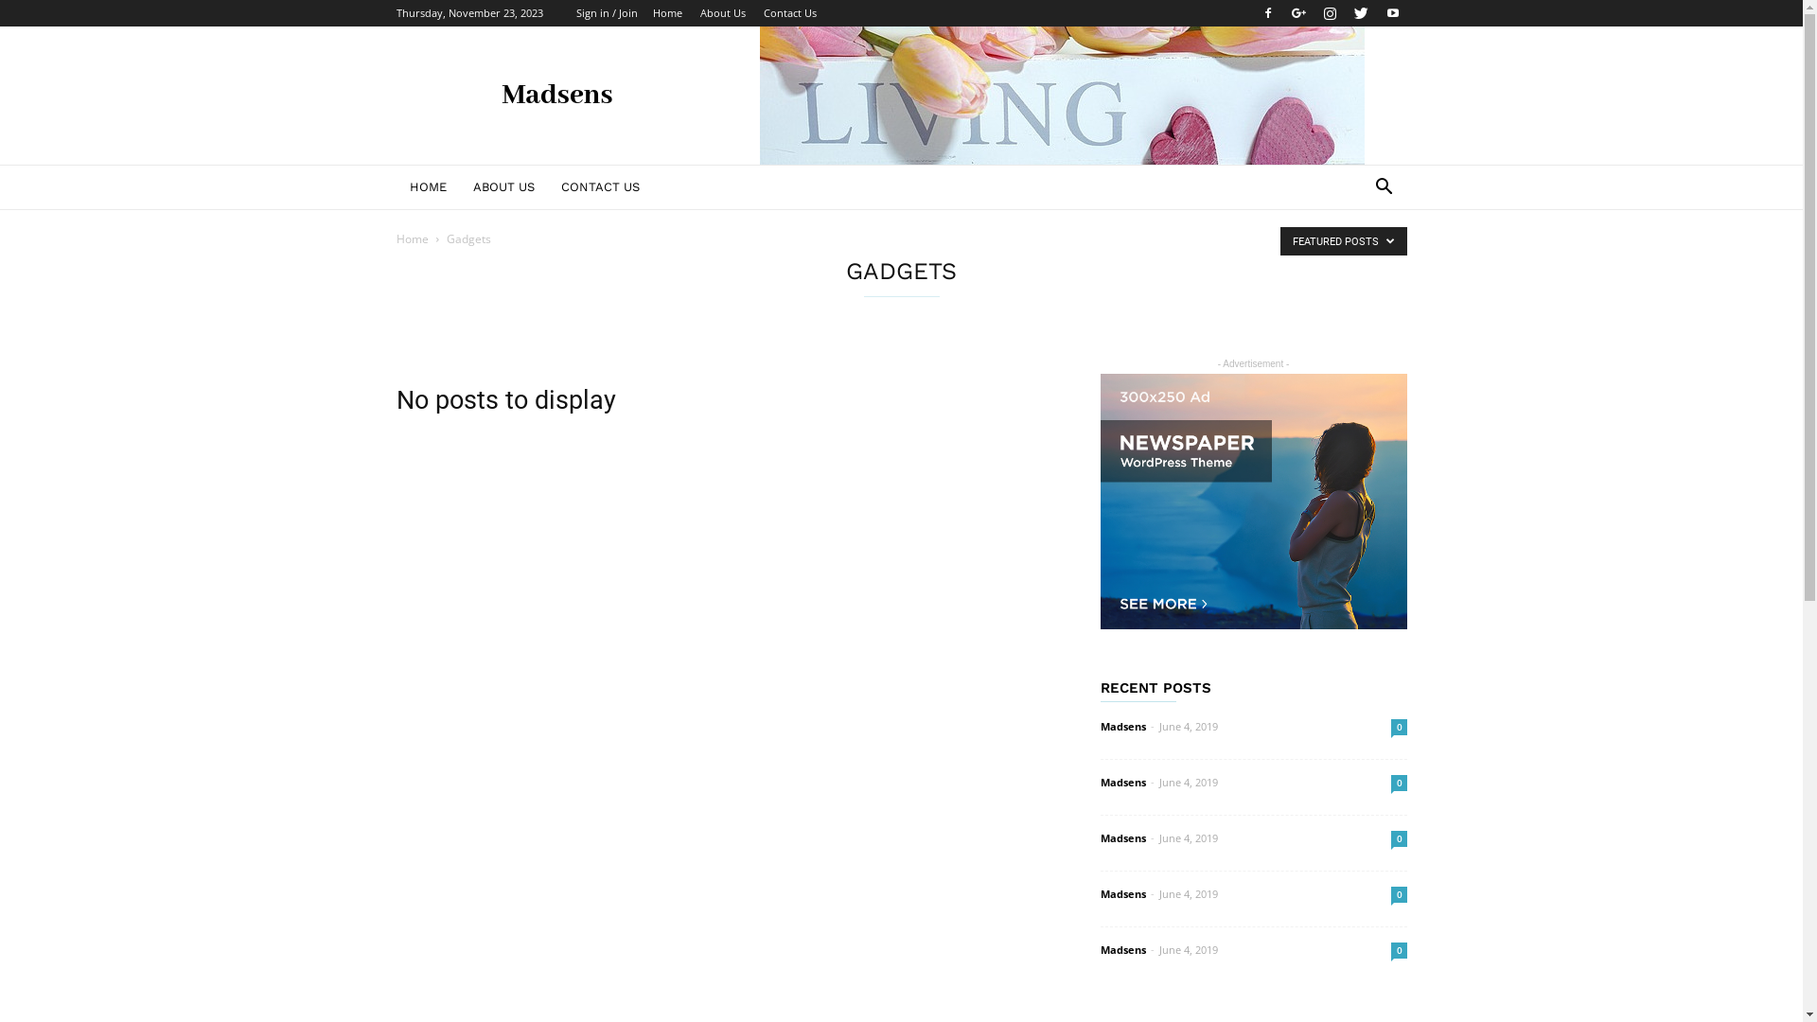 This screenshot has width=1817, height=1022. What do you see at coordinates (1355, 263) in the screenshot?
I see `Search` at bounding box center [1355, 263].